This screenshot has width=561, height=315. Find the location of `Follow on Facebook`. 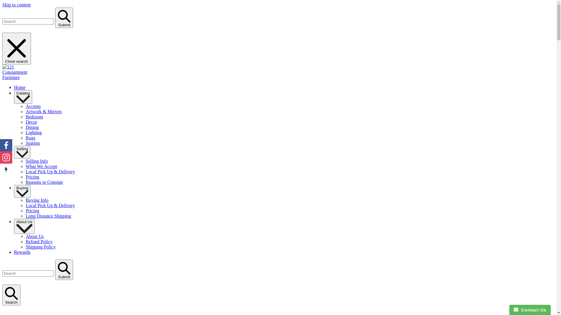

Follow on Facebook is located at coordinates (6, 145).